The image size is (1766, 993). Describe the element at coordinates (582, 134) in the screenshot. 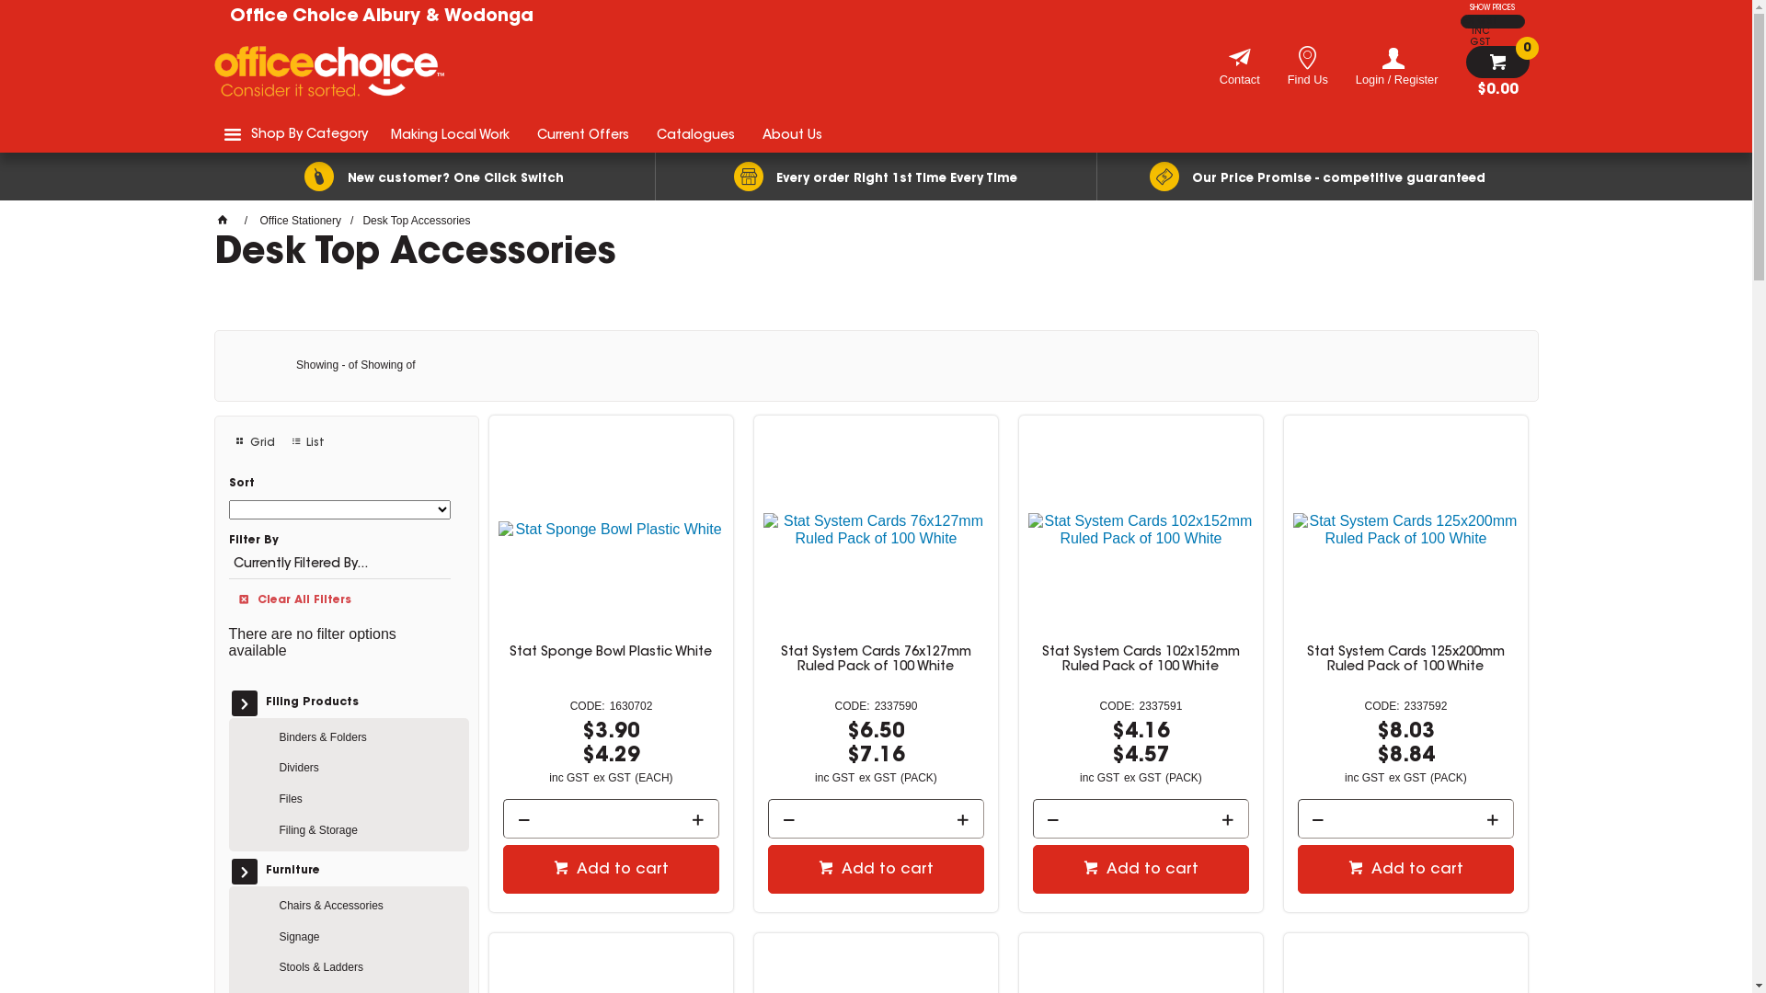

I see `Current Offers` at that location.